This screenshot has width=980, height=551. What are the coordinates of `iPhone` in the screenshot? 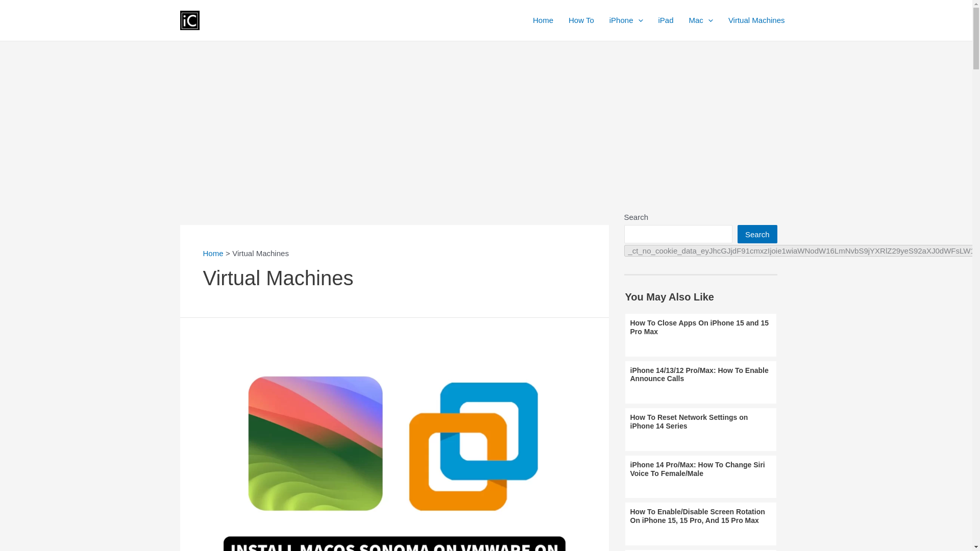 It's located at (626, 20).